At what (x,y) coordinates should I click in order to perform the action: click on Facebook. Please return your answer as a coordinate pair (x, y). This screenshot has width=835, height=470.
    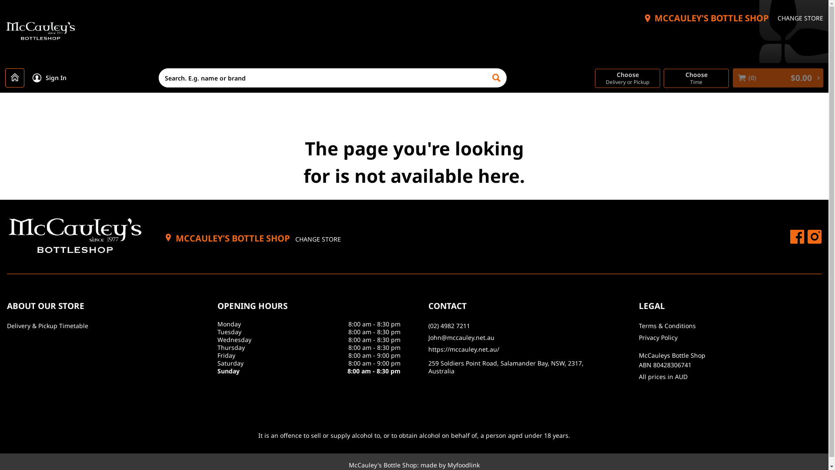
    Looking at the image, I should click on (797, 237).